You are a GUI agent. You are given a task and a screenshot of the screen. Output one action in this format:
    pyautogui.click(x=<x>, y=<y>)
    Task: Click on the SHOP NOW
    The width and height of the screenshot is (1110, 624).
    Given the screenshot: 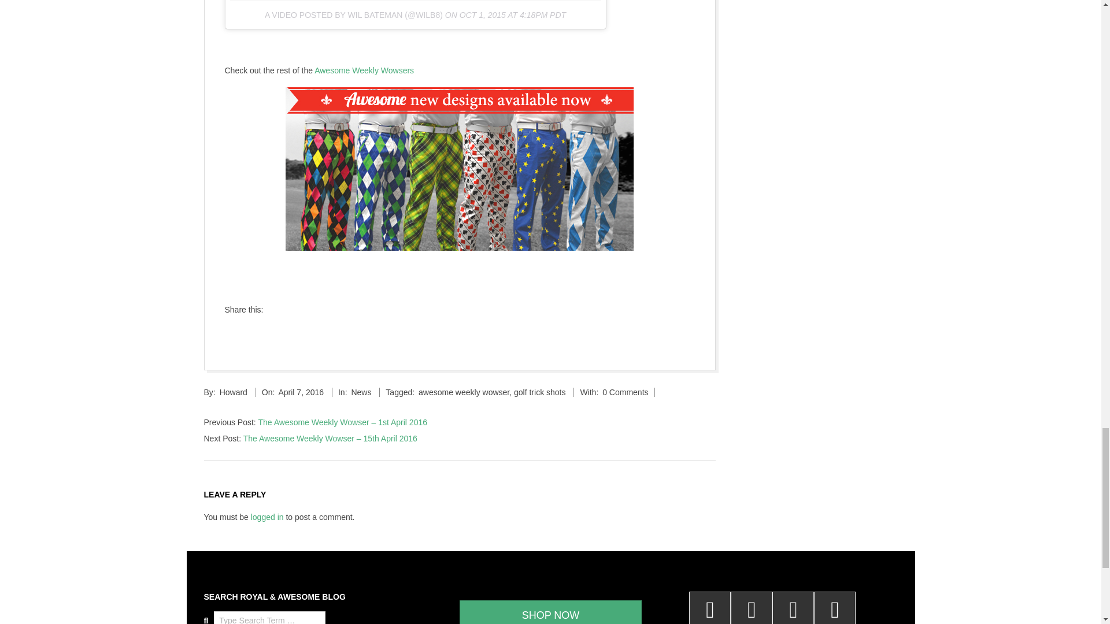 What is the action you would take?
    pyautogui.click(x=550, y=612)
    